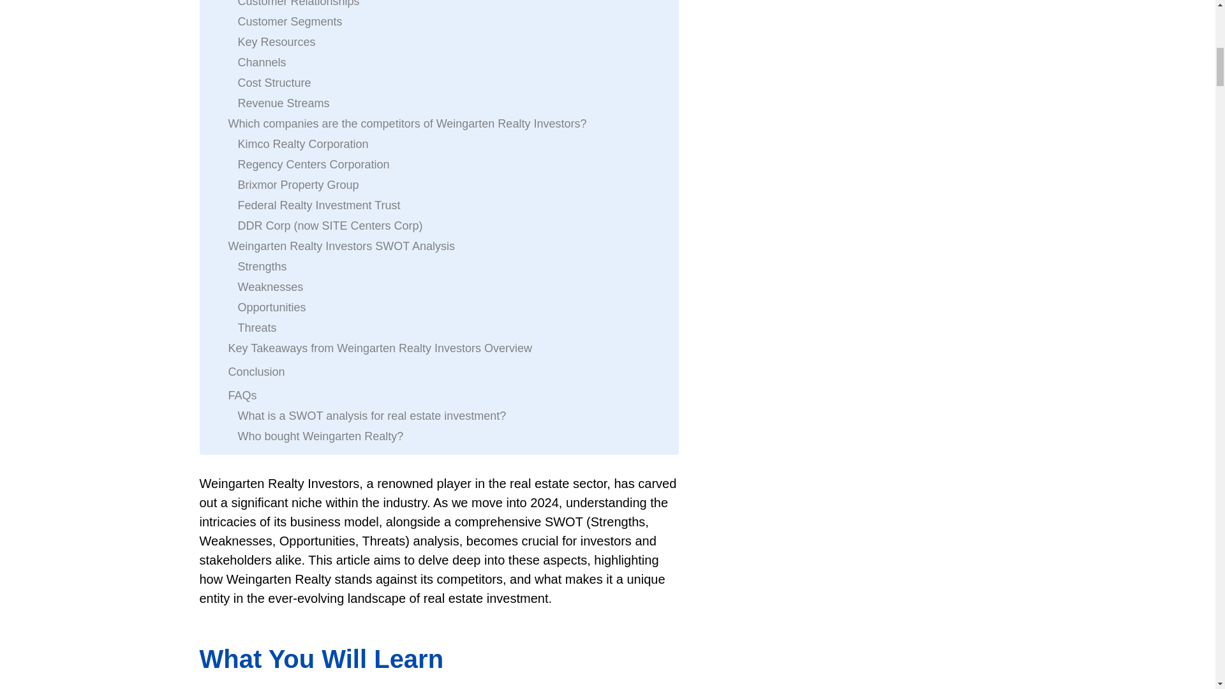  I want to click on Federal Realty Investment Trust, so click(319, 205).